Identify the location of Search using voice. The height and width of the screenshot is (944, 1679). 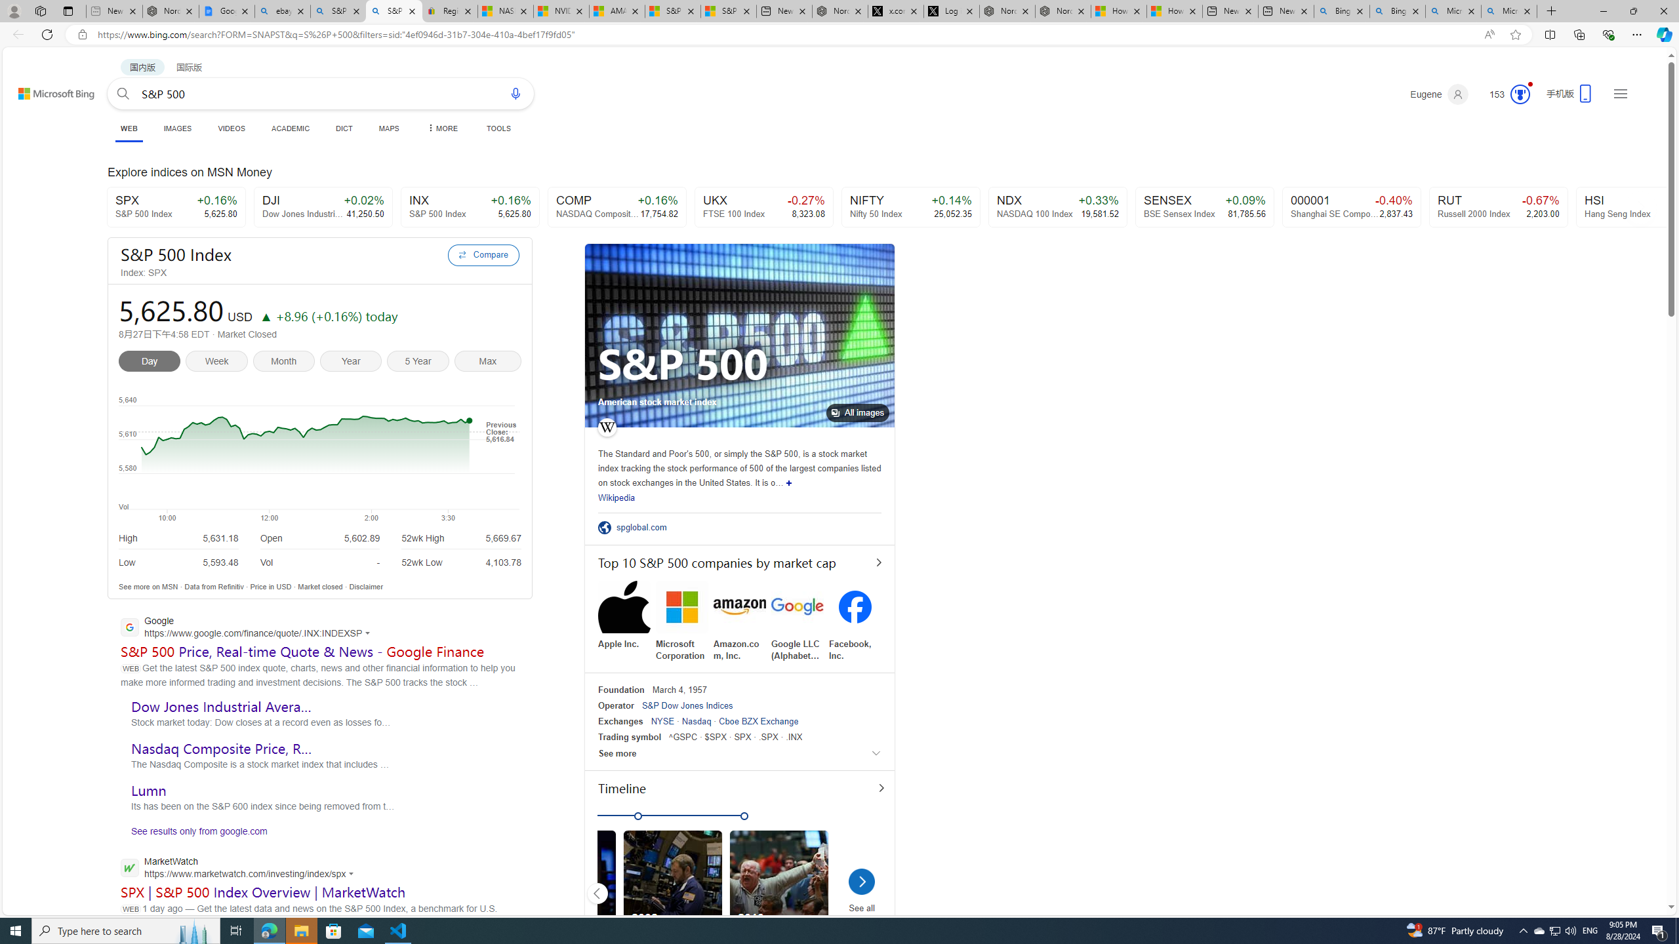
(516, 93).